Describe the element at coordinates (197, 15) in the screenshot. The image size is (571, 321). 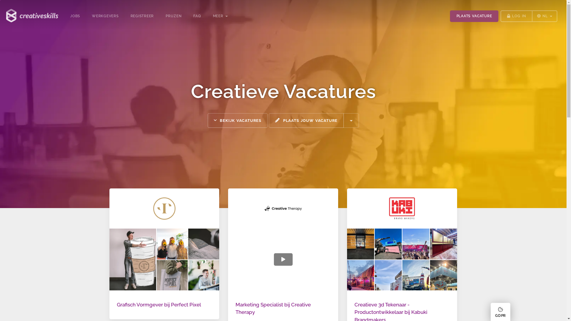
I see `FAQ` at that location.